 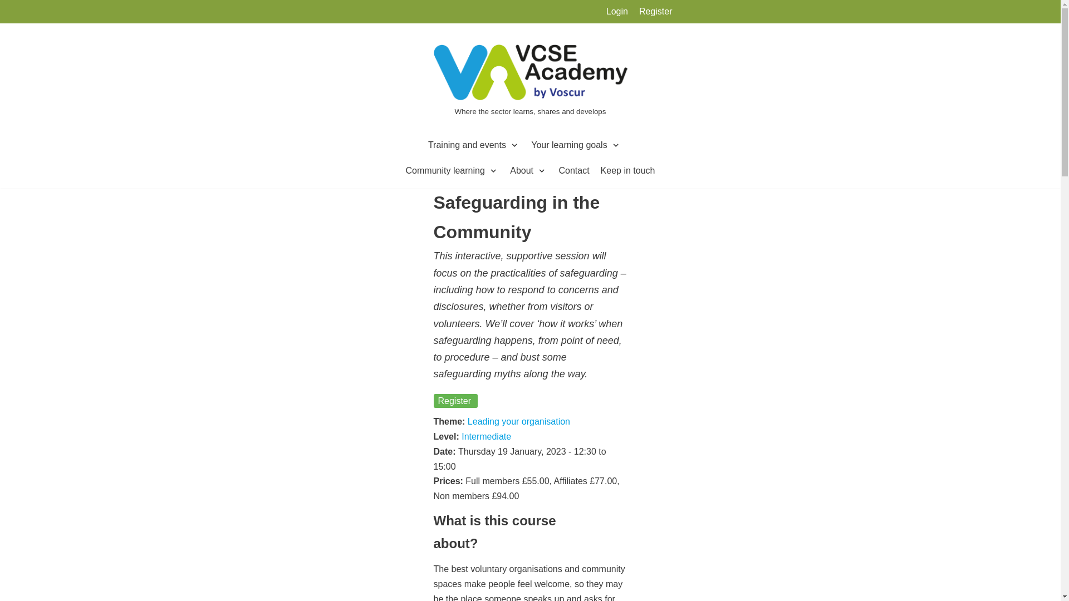 What do you see at coordinates (573, 170) in the screenshot?
I see `Contact` at bounding box center [573, 170].